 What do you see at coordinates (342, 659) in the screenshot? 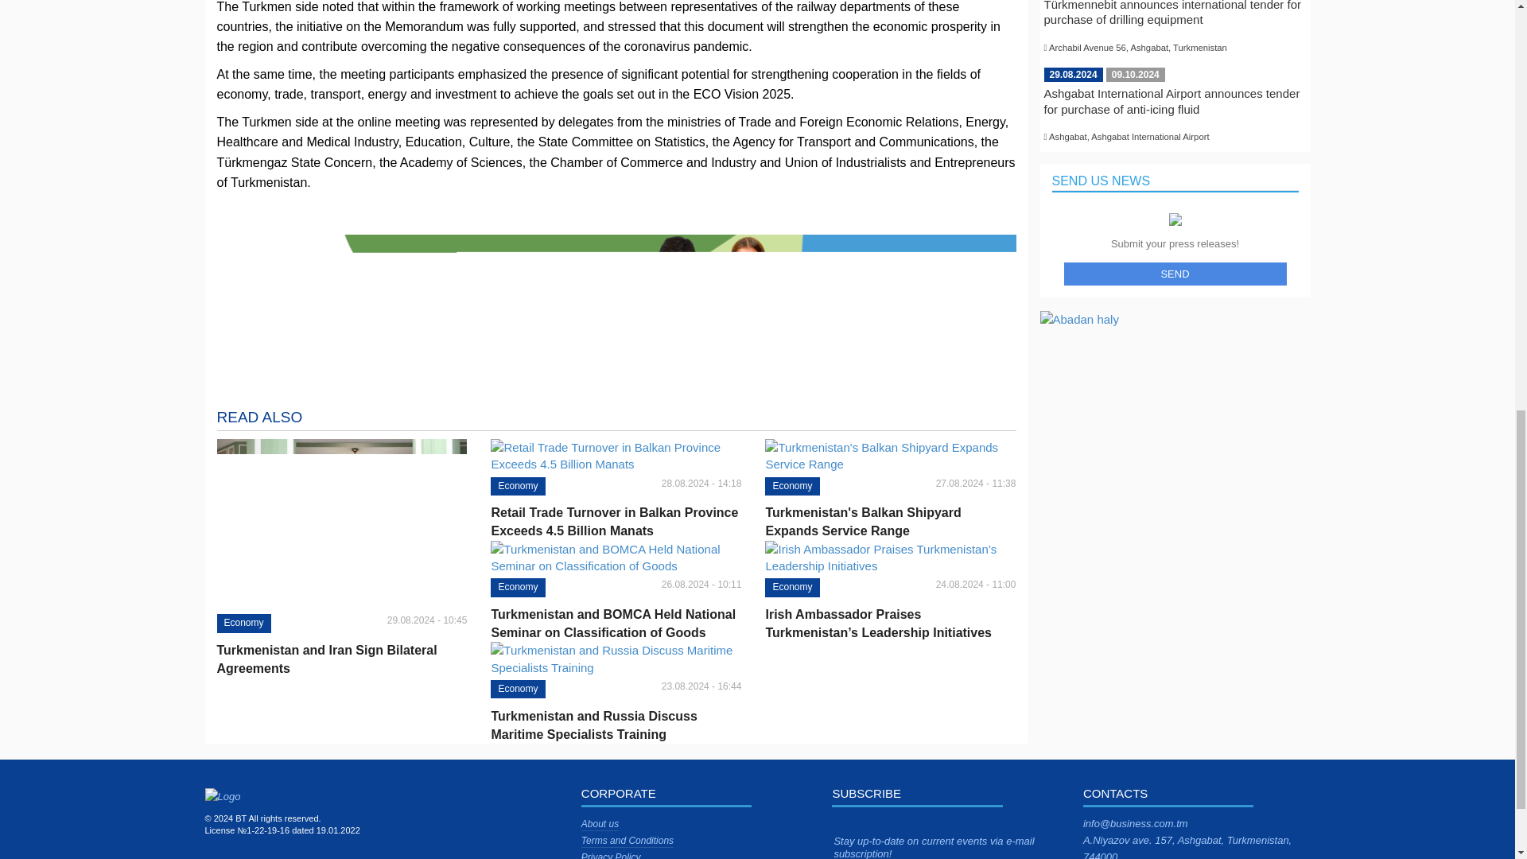
I see `Turkmenistan and Iran Sign Bilateral Agreements` at bounding box center [342, 659].